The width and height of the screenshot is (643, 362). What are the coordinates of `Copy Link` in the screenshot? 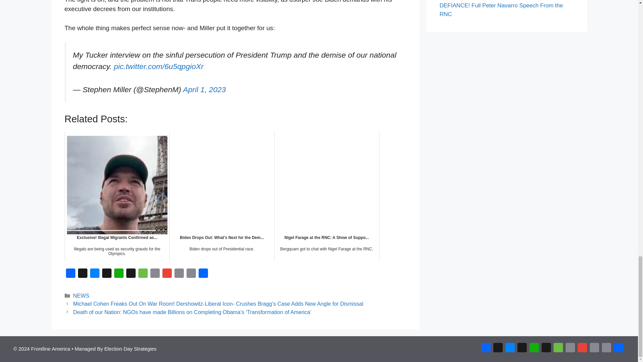 It's located at (179, 275).